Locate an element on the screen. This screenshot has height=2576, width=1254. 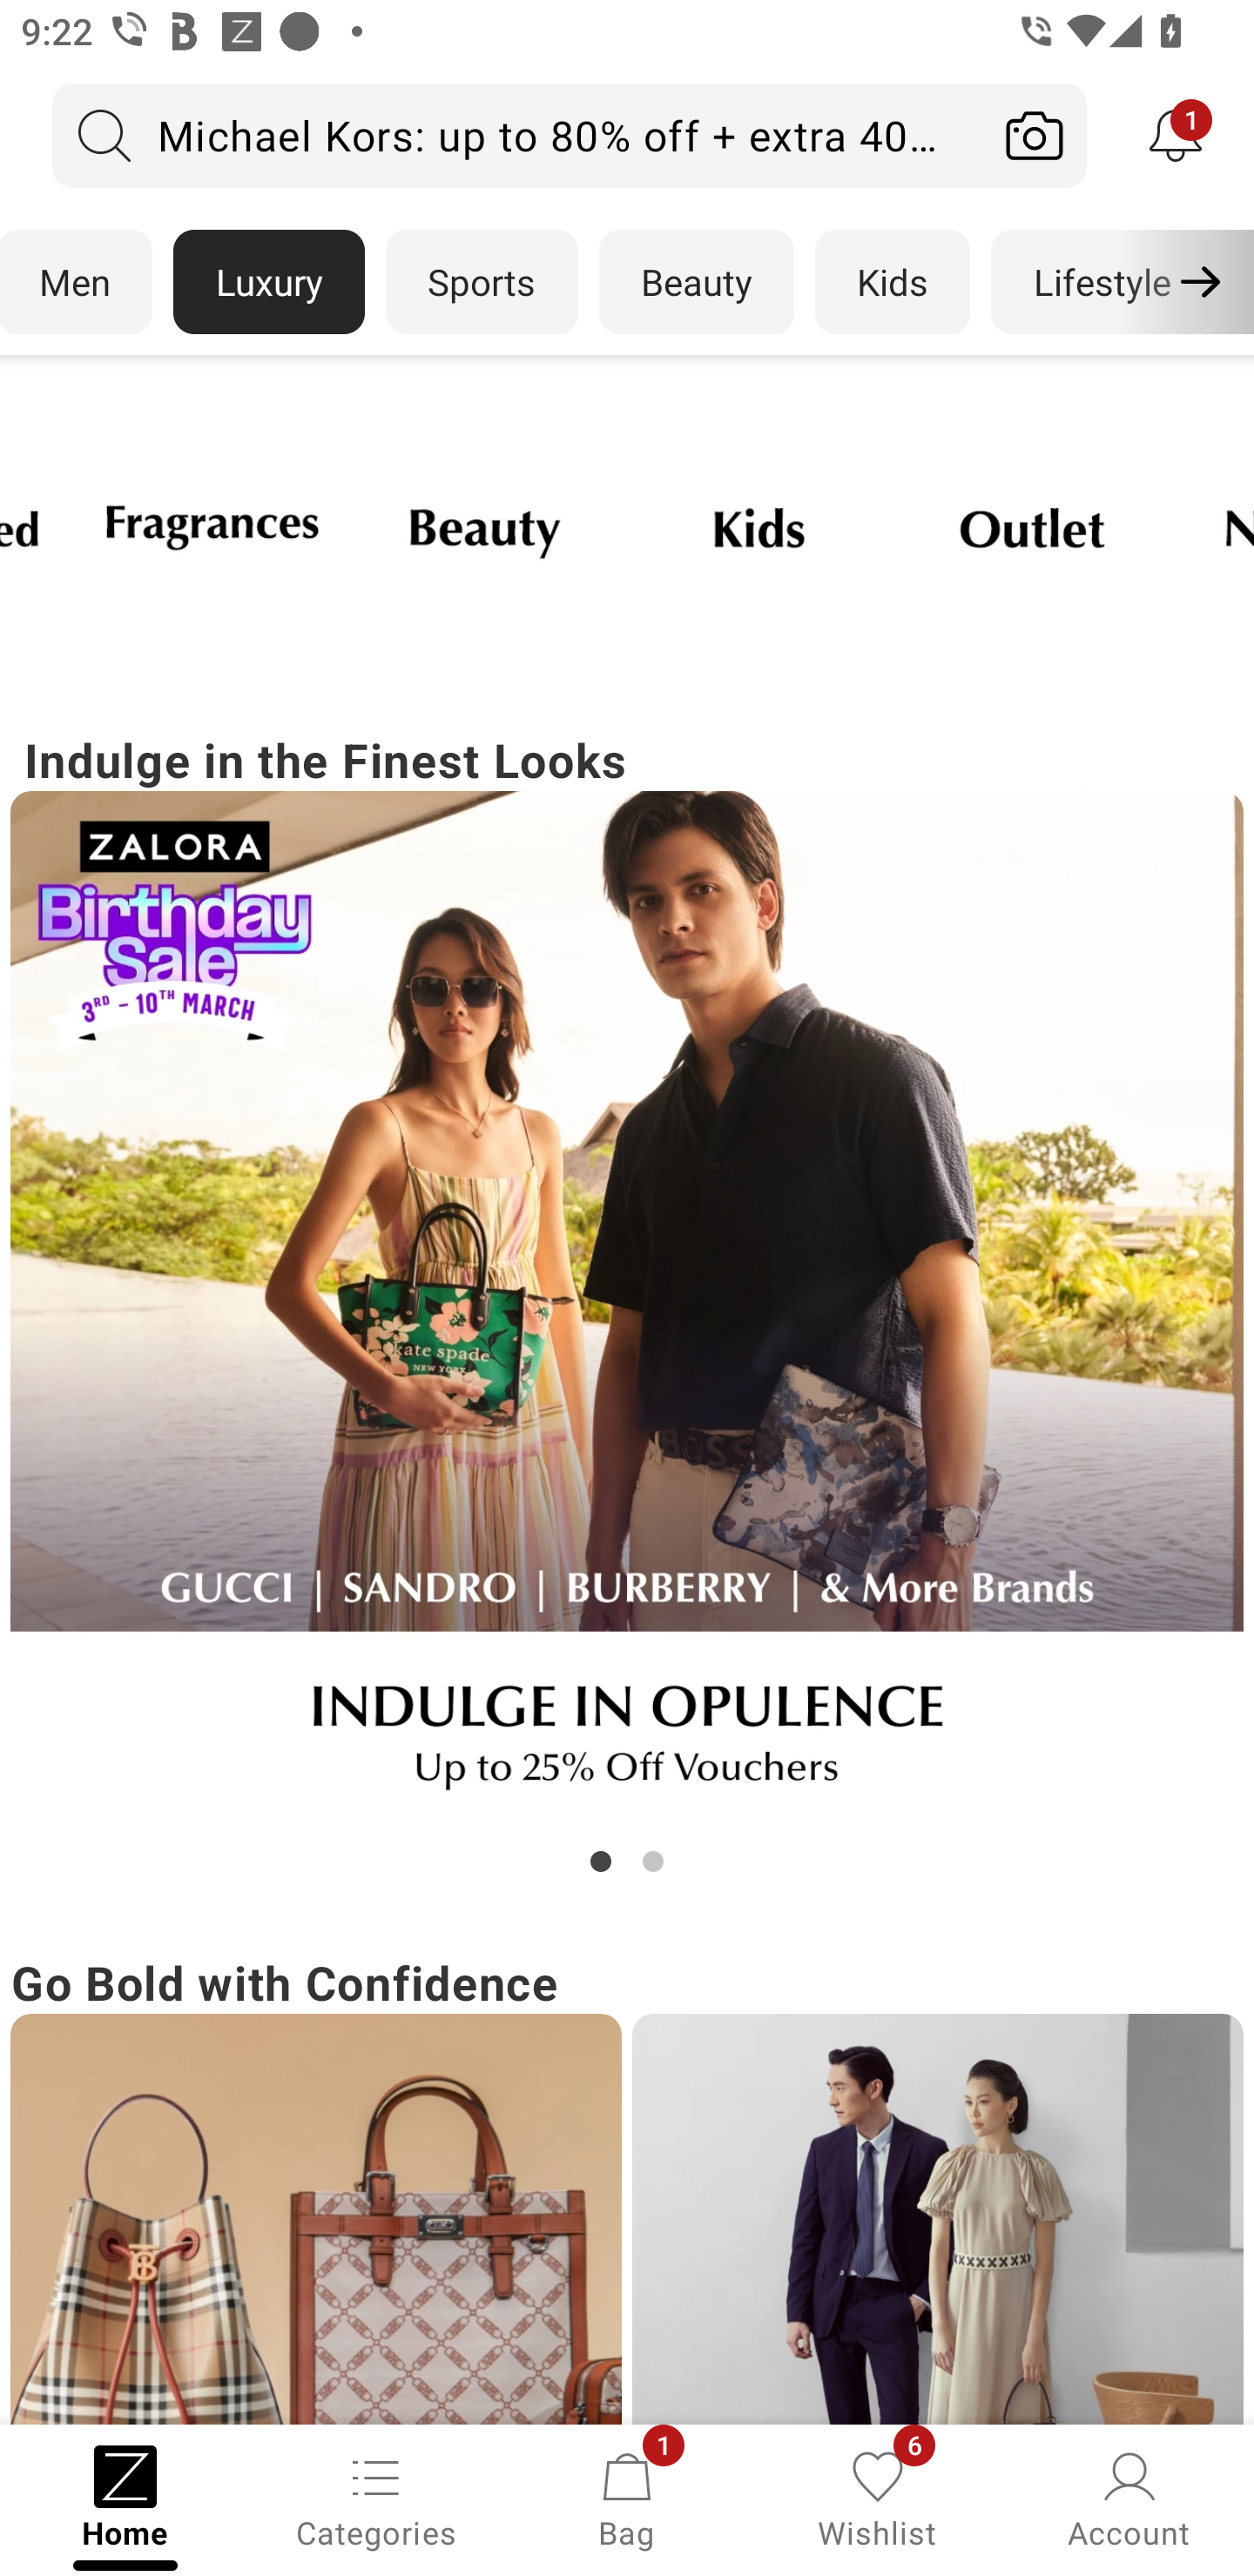
Campaign banner is located at coordinates (212, 527).